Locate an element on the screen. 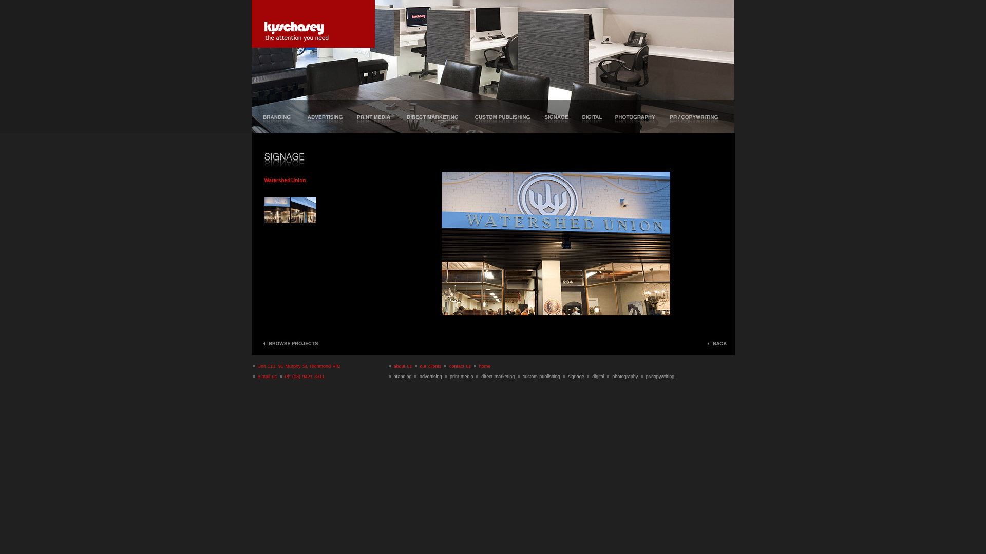 The width and height of the screenshot is (986, 554). custom publishing is located at coordinates (542, 377).